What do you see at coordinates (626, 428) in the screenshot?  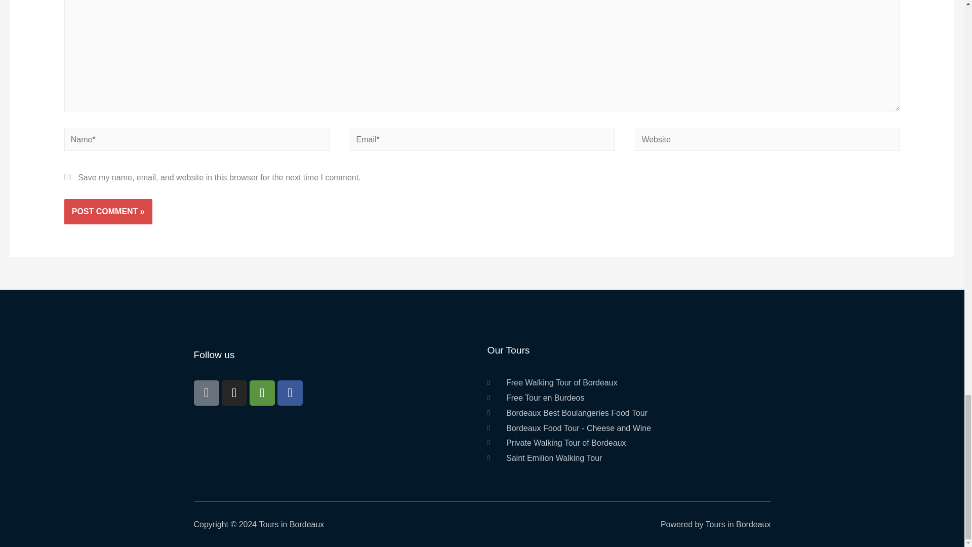 I see `Bordeaux Food Tour - Cheese and Wine` at bounding box center [626, 428].